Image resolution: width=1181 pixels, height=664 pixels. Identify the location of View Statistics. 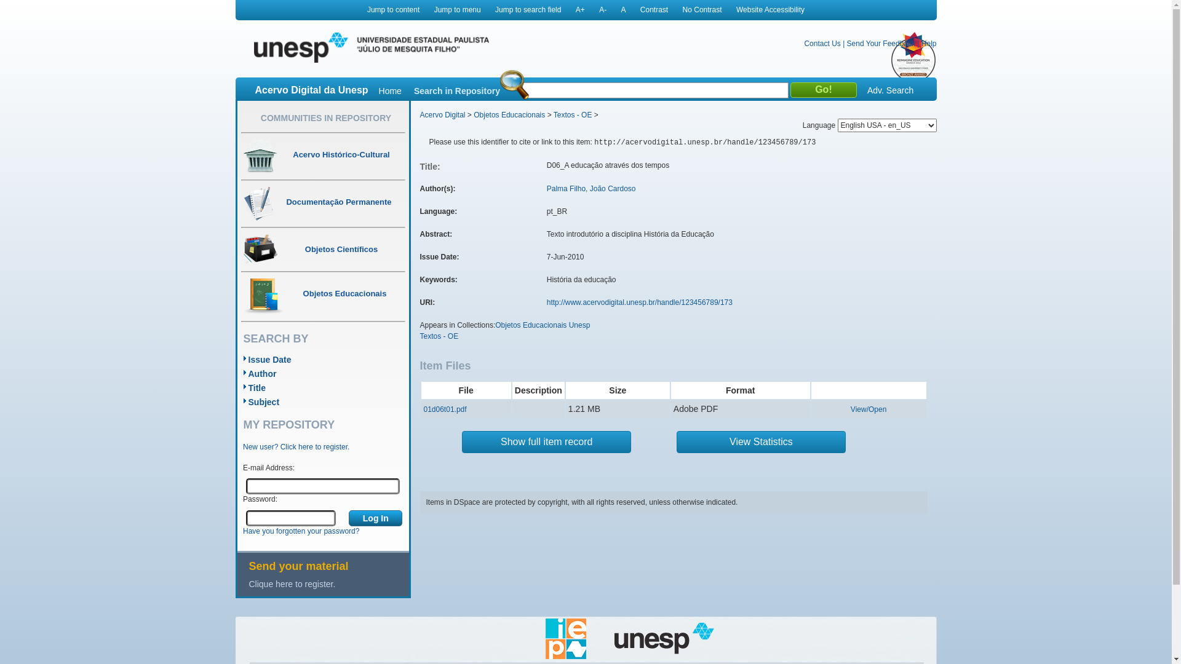
(761, 442).